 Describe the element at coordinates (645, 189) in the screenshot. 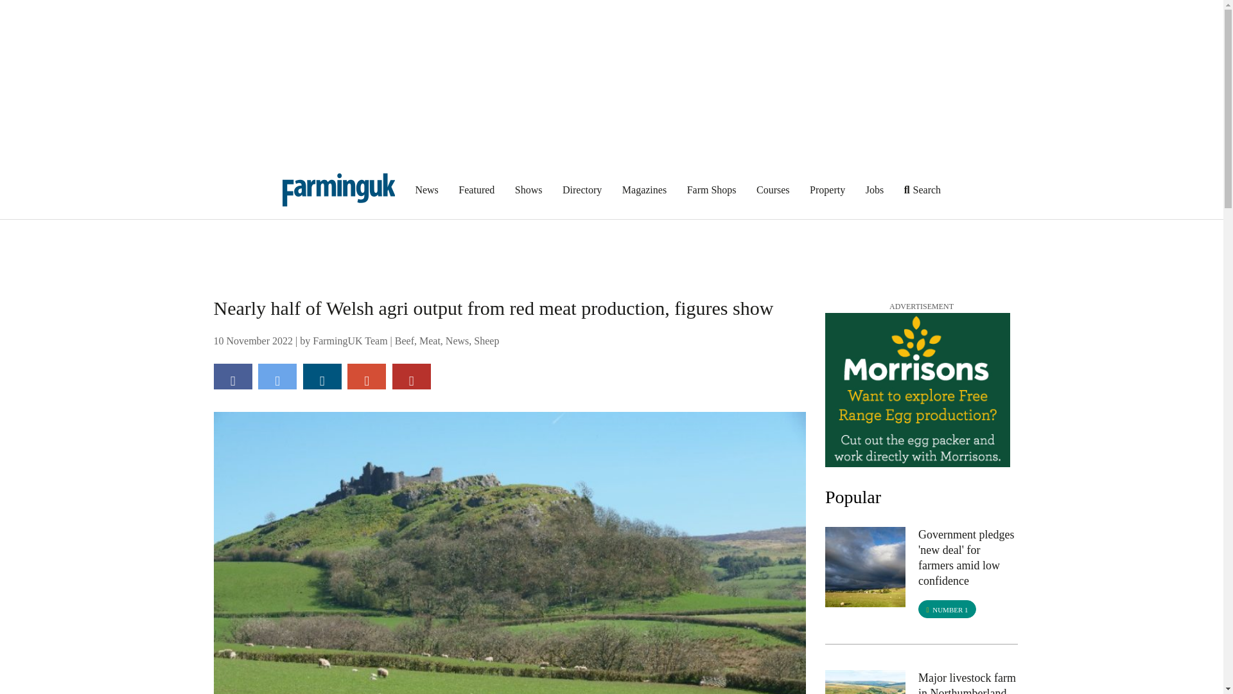

I see `Magazines` at that location.